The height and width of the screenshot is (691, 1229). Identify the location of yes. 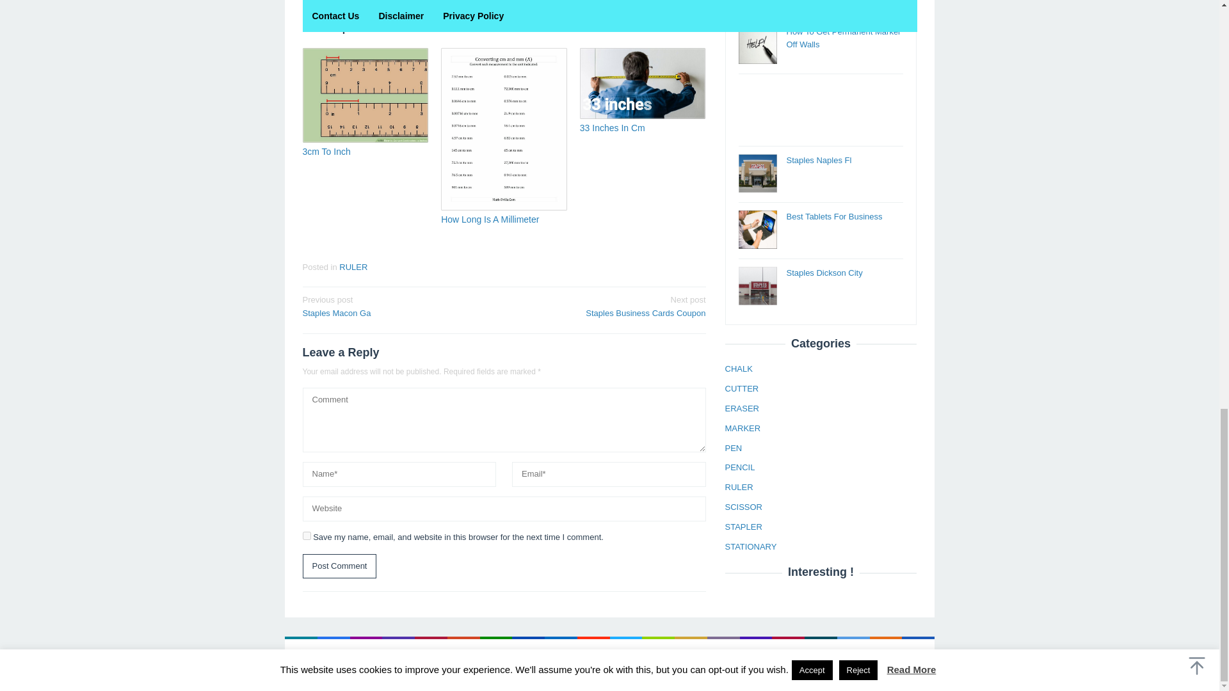
(609, 306).